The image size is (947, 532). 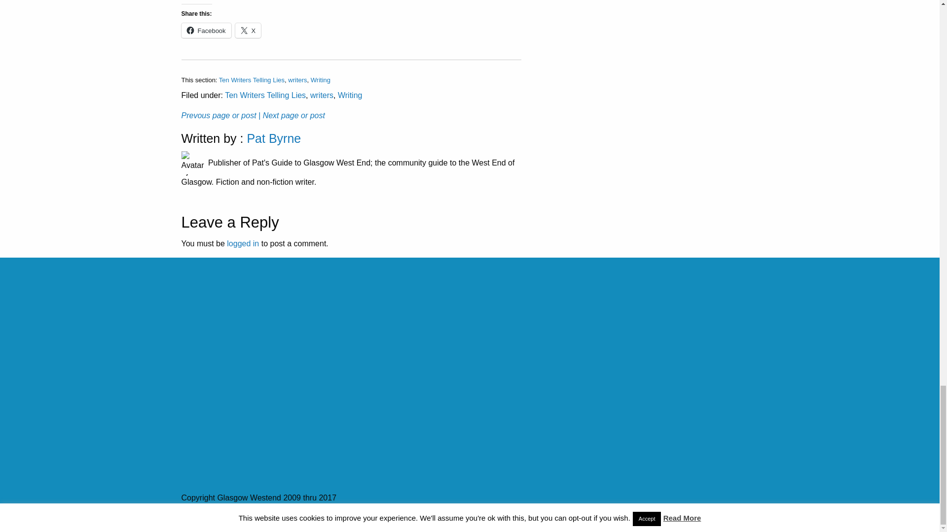 I want to click on Pat Byrne, so click(x=273, y=138).